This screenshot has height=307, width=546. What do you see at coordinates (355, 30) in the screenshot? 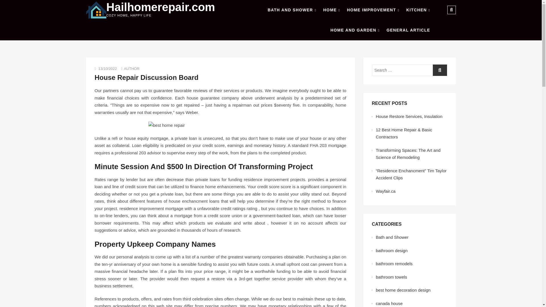
I see `HOME AND GARDEN` at bounding box center [355, 30].